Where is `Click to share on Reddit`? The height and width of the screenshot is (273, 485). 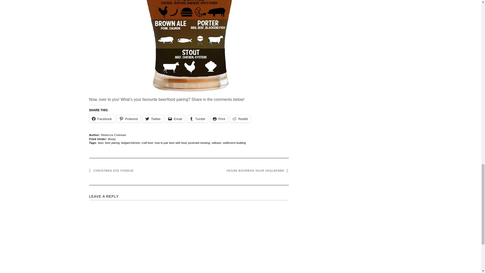
Click to share on Reddit is located at coordinates (240, 119).